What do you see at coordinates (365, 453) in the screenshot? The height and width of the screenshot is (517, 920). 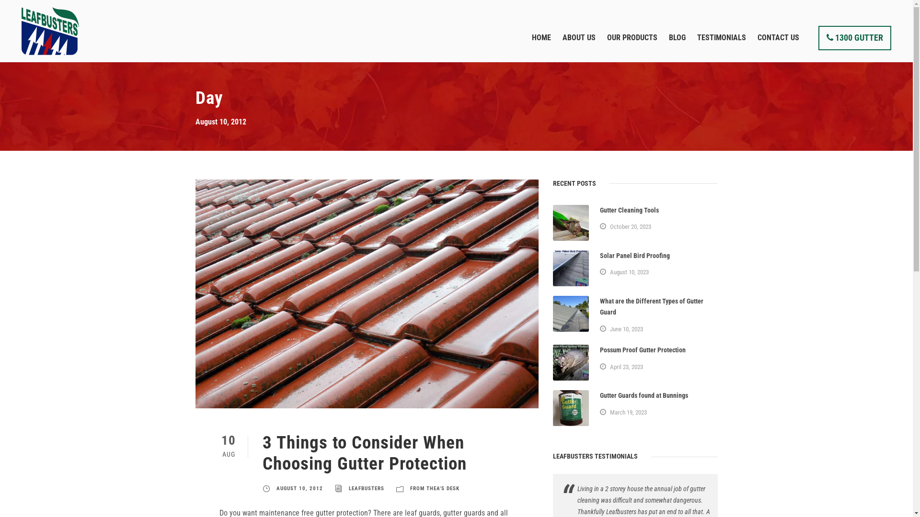 I see `3 Things to Consider When Choosing Gutter Protection` at bounding box center [365, 453].